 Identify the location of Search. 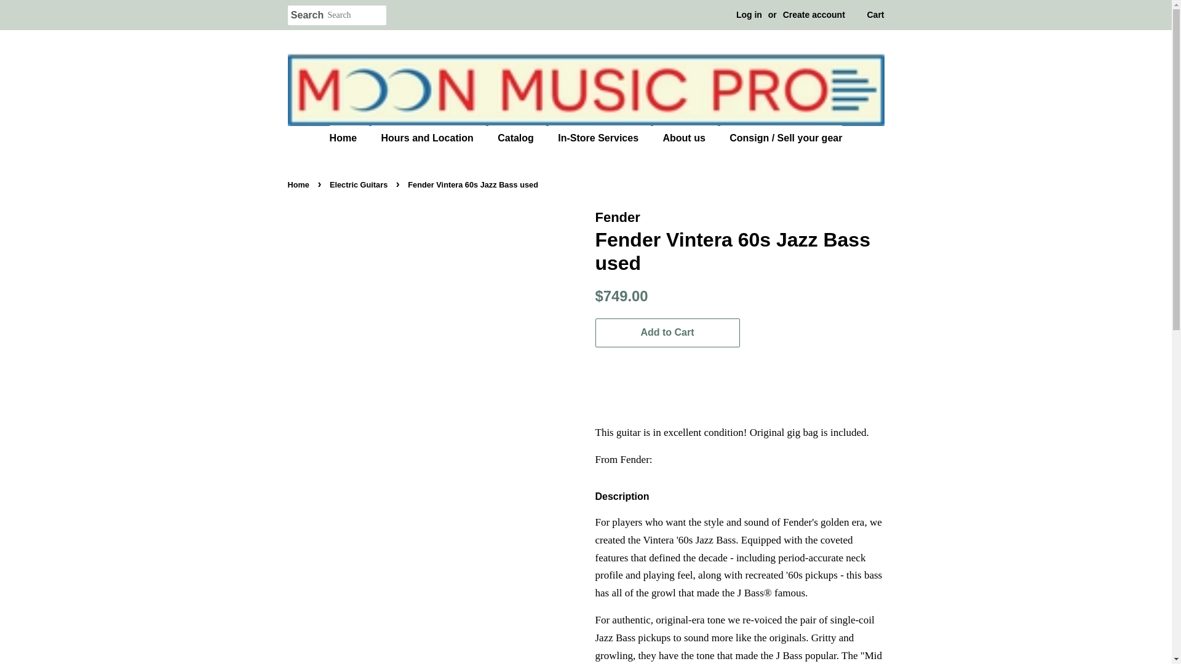
(308, 15).